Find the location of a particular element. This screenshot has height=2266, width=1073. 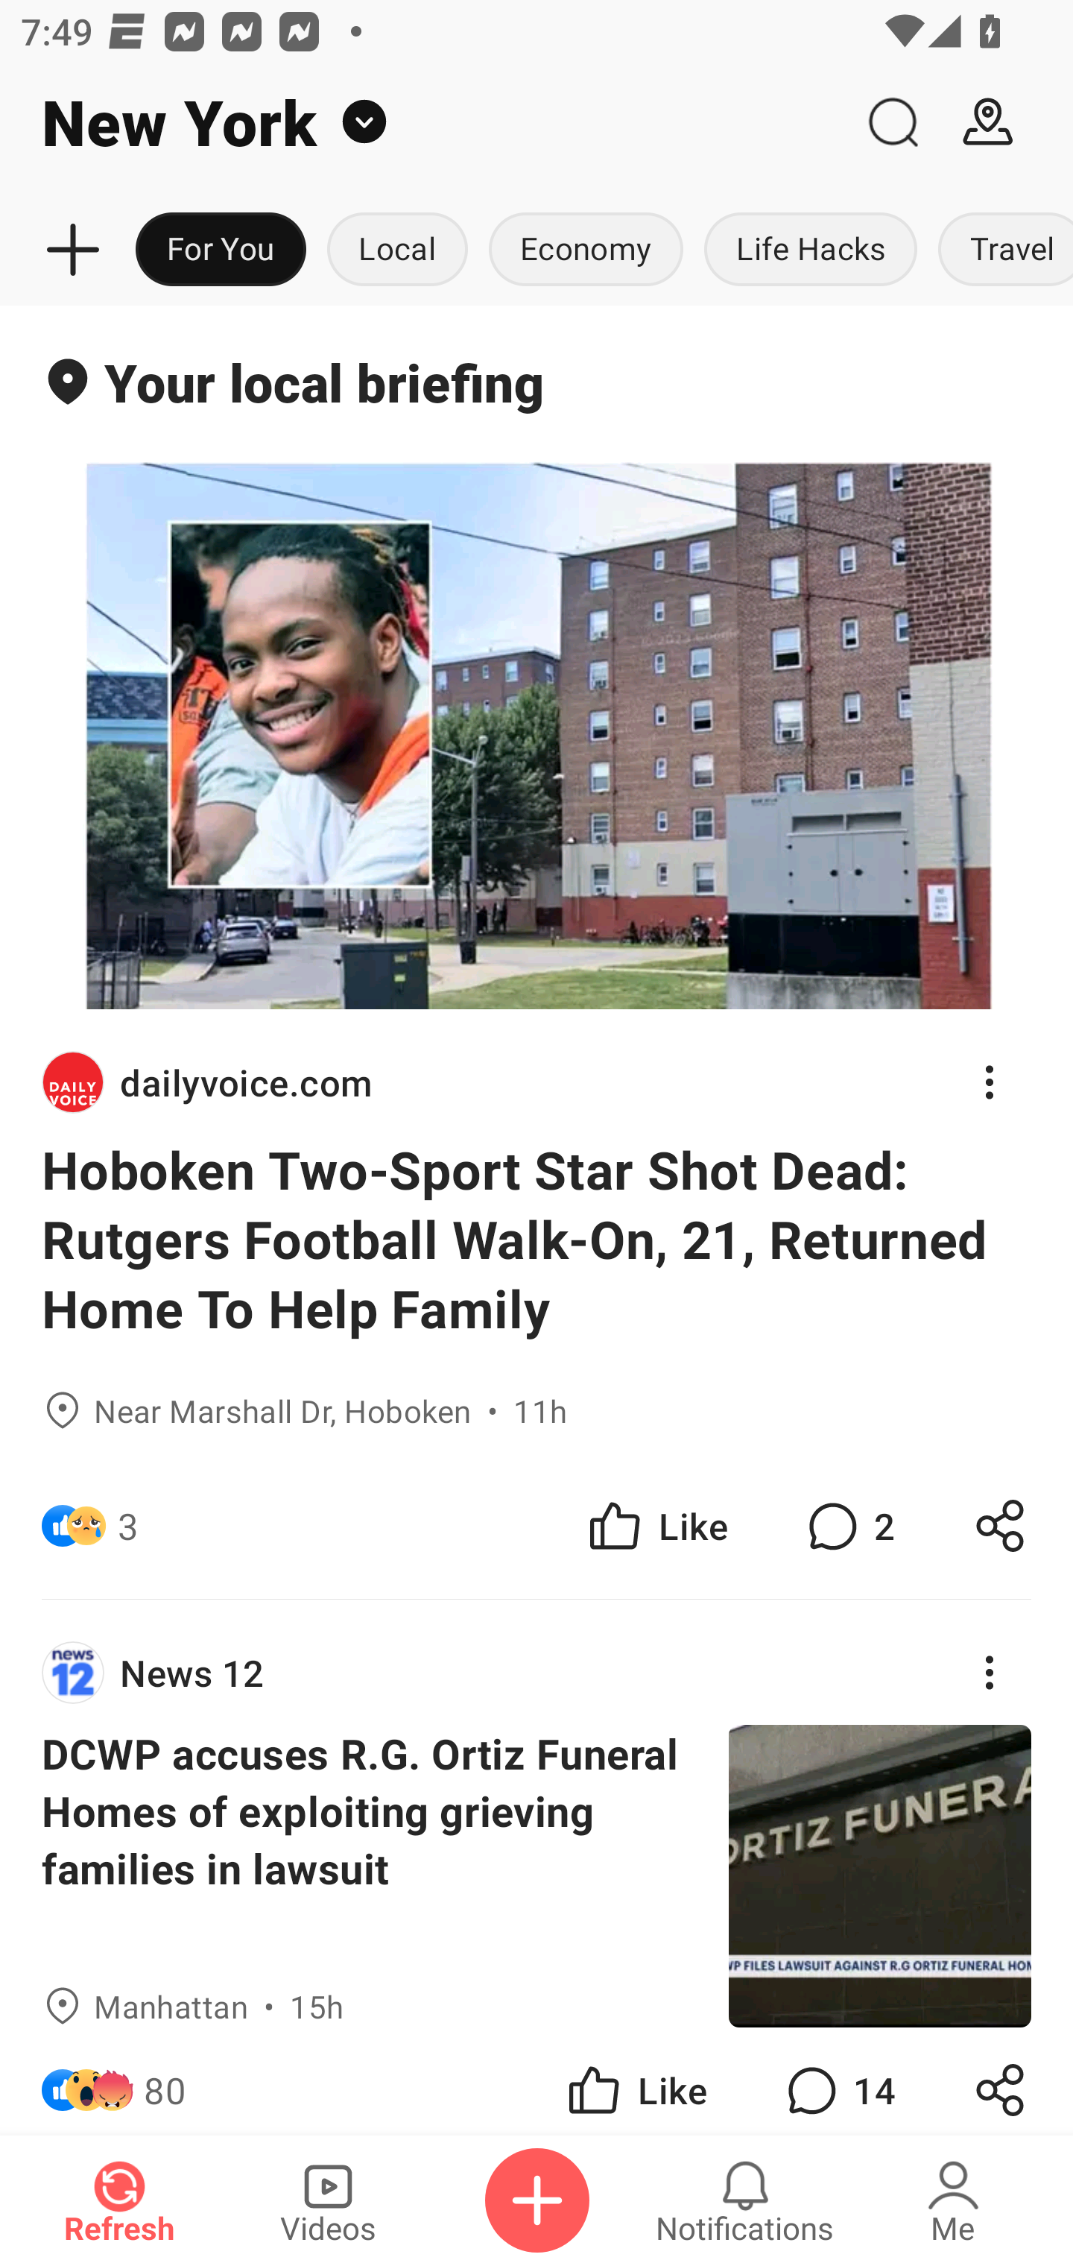

Travel is located at coordinates (1000, 250).